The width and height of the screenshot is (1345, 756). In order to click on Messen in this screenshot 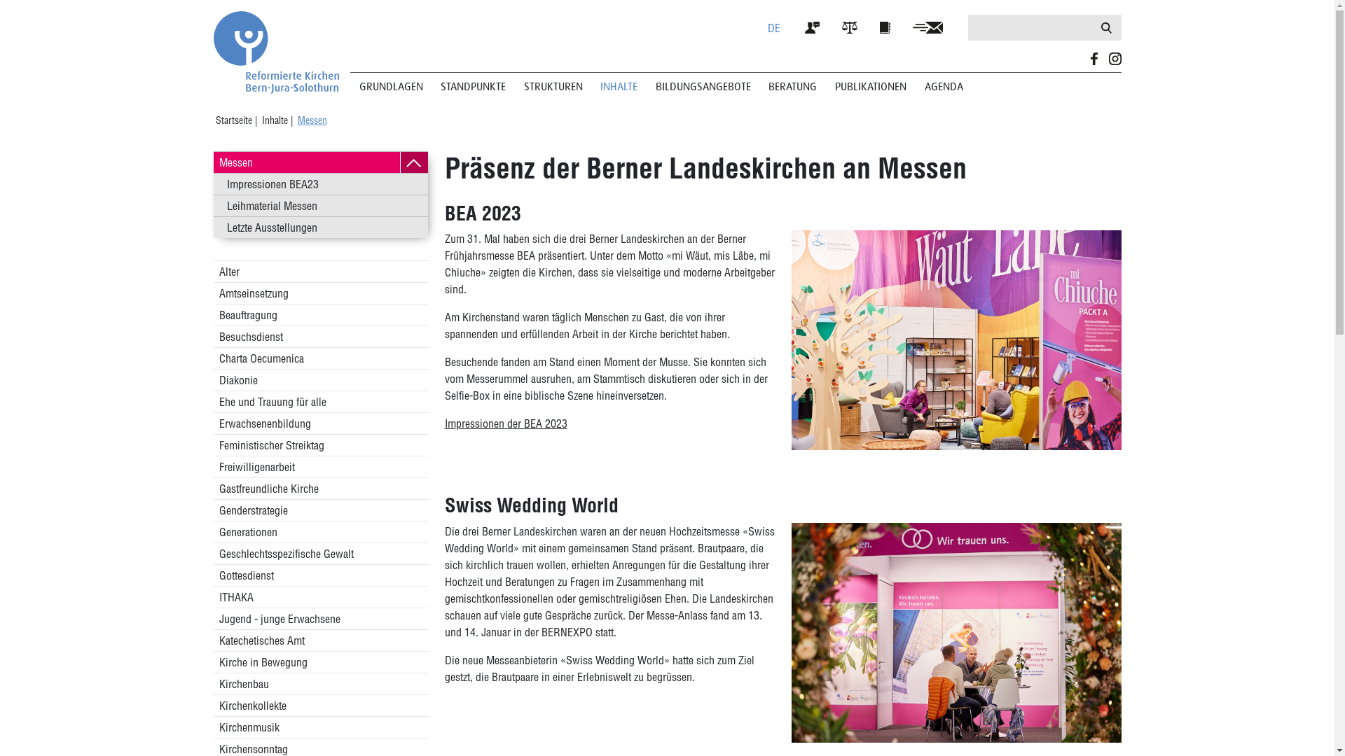, I will do `click(312, 120)`.